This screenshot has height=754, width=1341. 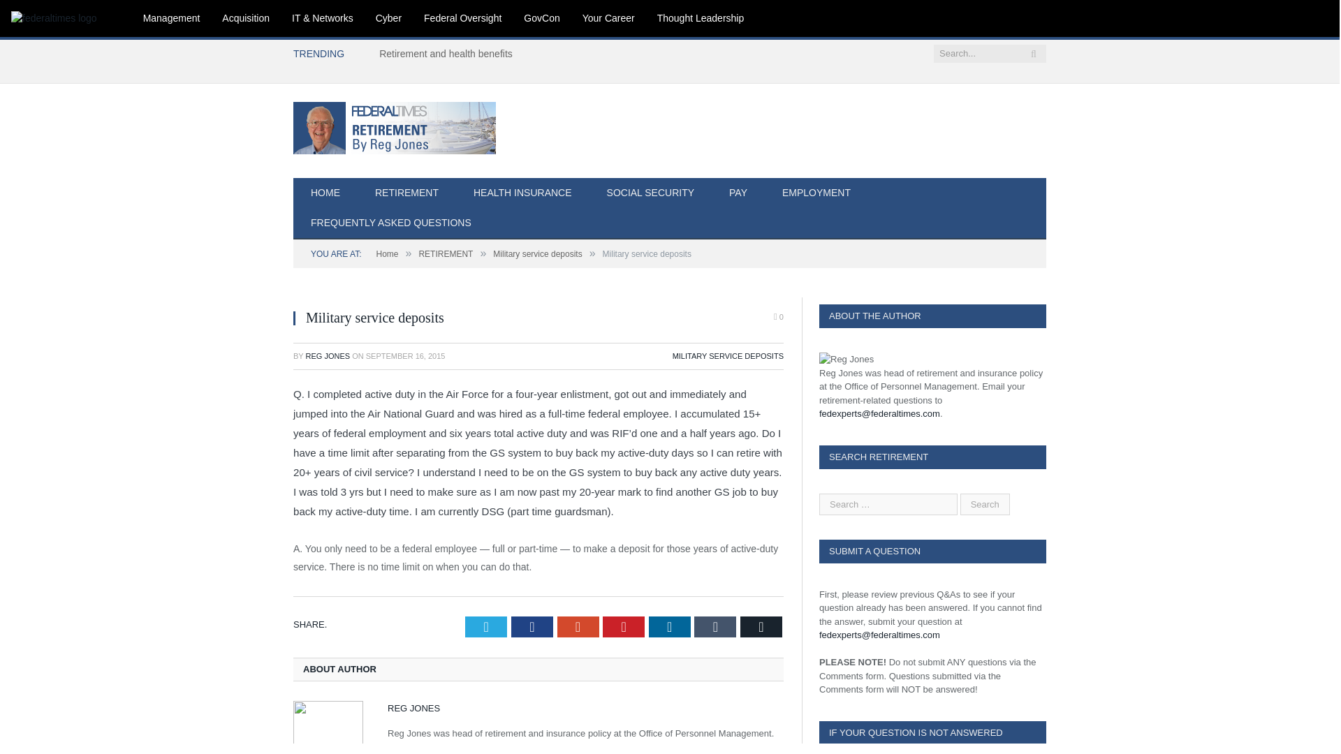 What do you see at coordinates (172, 18) in the screenshot?
I see `Management` at bounding box center [172, 18].